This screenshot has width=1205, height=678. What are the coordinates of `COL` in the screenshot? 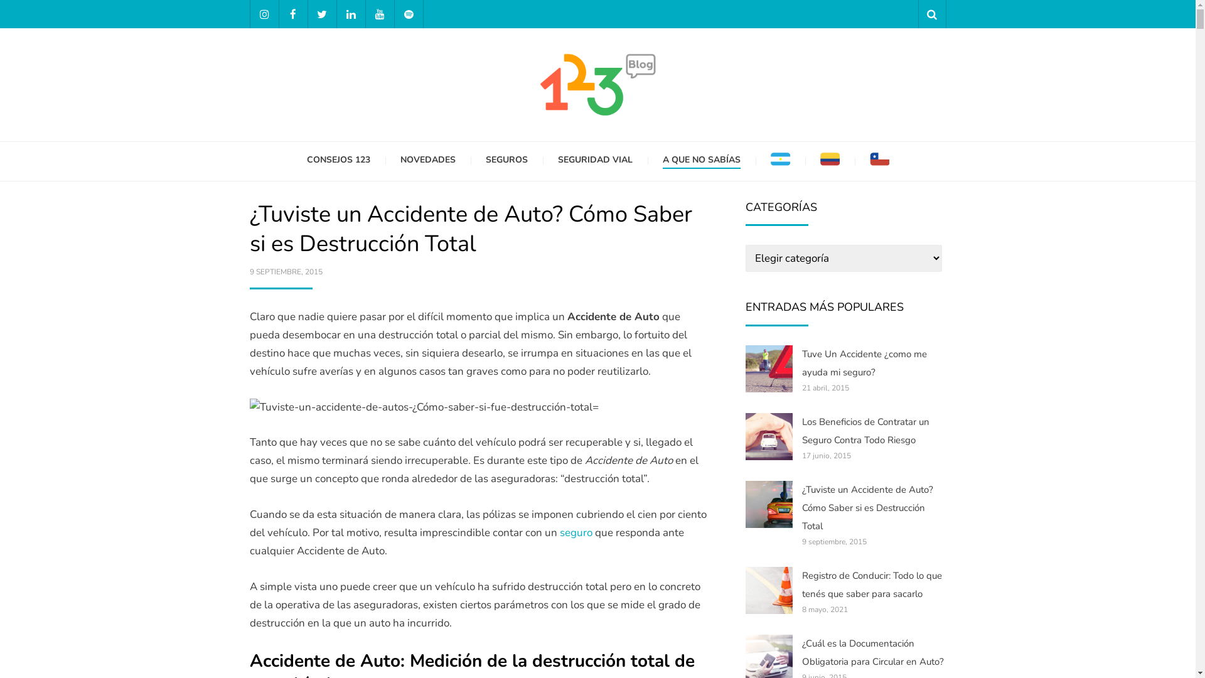 It's located at (830, 161).